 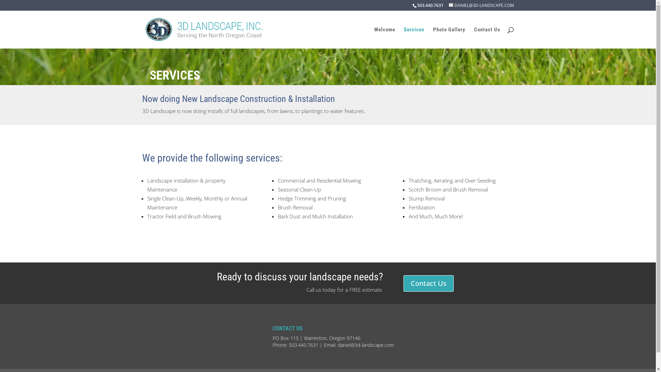 I want to click on DANIEL@3D-LANDSCAPE.COM, so click(x=481, y=6).